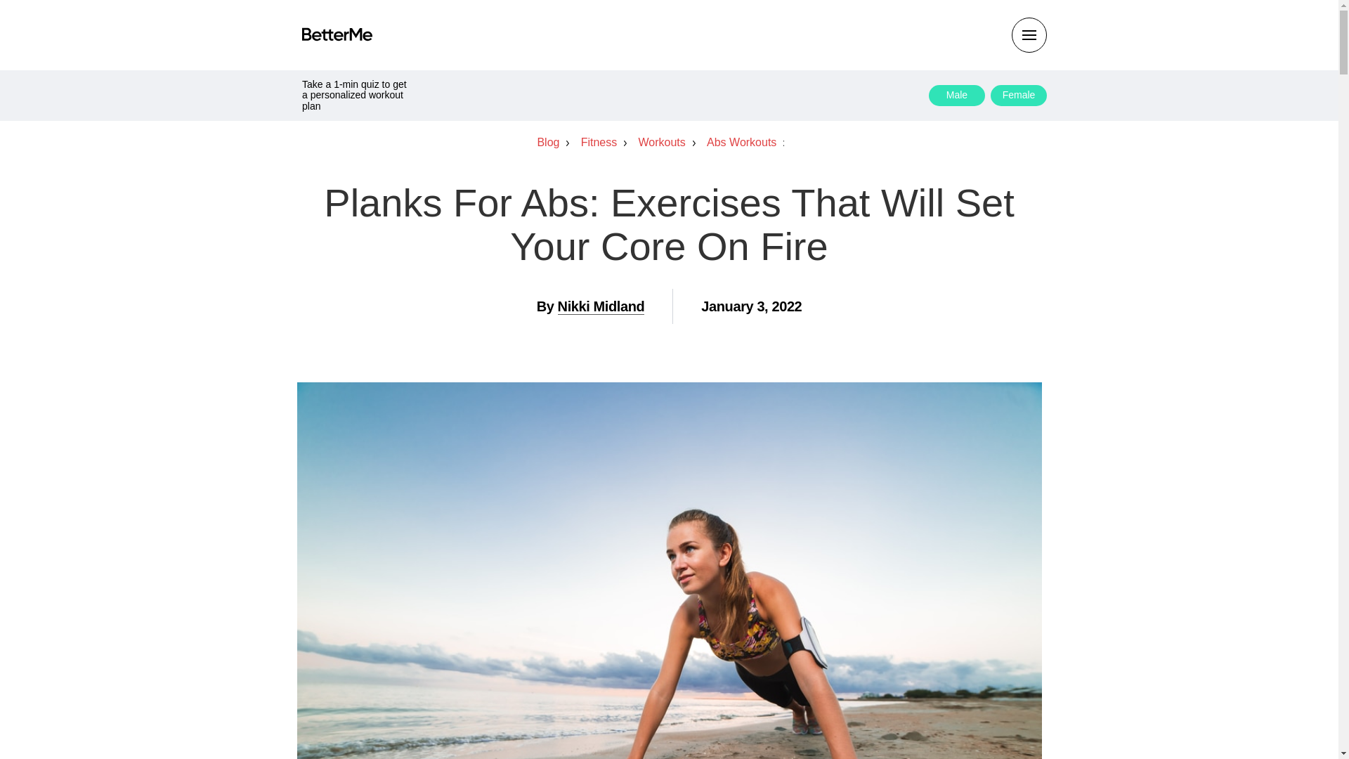 This screenshot has height=759, width=1349. What do you see at coordinates (957, 96) in the screenshot?
I see `Male` at bounding box center [957, 96].